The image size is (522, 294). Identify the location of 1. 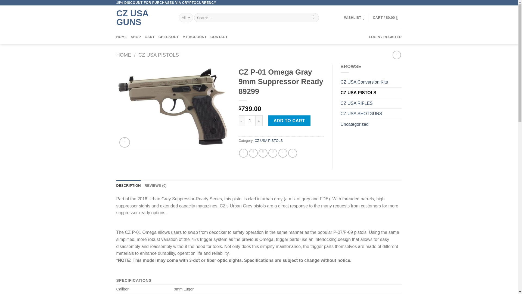
(250, 121).